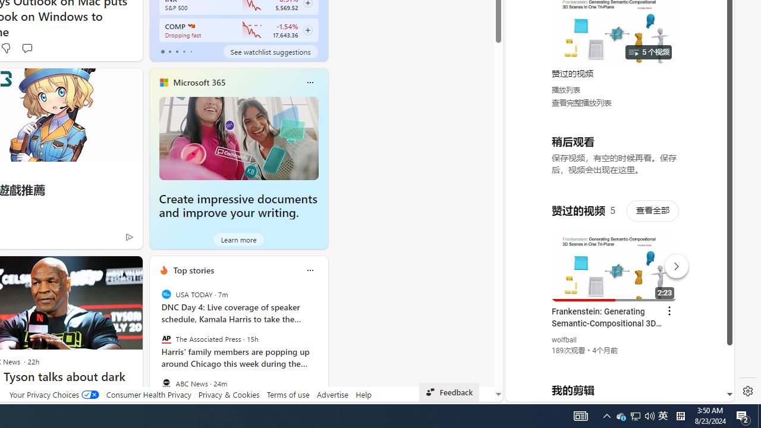 This screenshot has height=428, width=761. I want to click on See more, so click(127, 270).